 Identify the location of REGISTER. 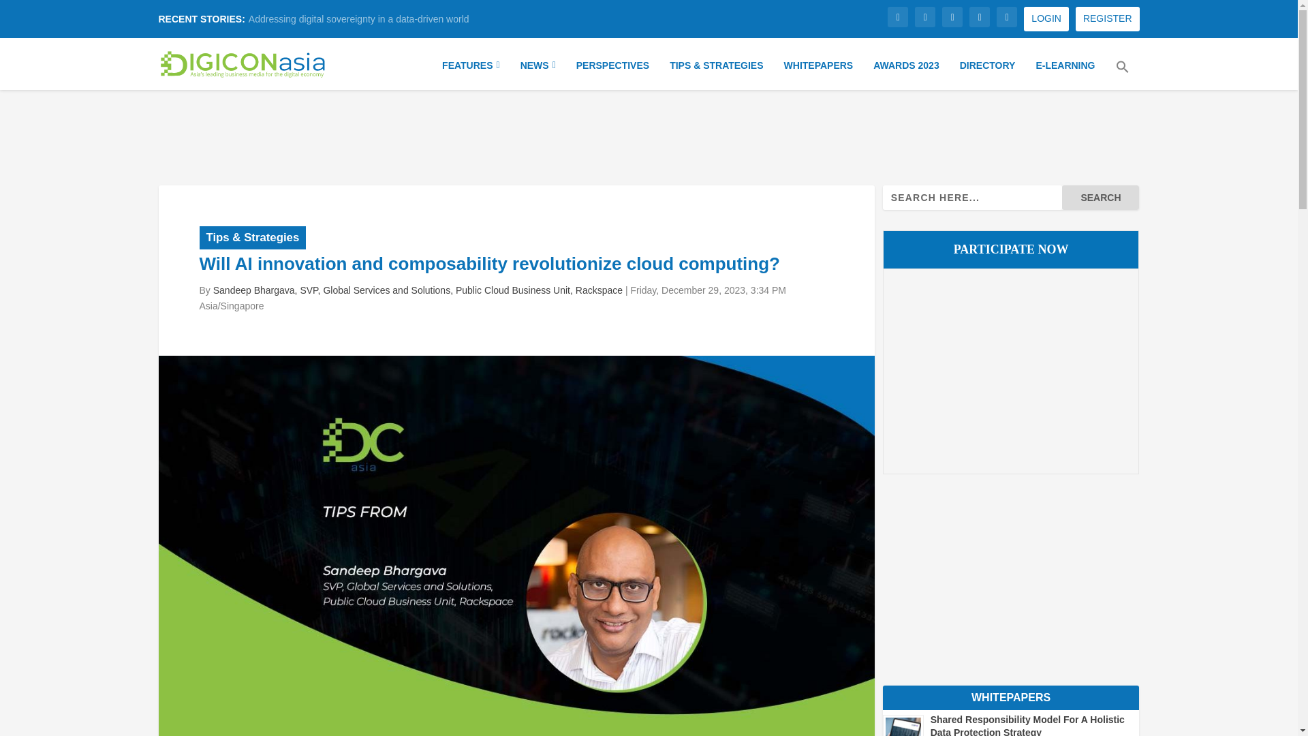
(1107, 19).